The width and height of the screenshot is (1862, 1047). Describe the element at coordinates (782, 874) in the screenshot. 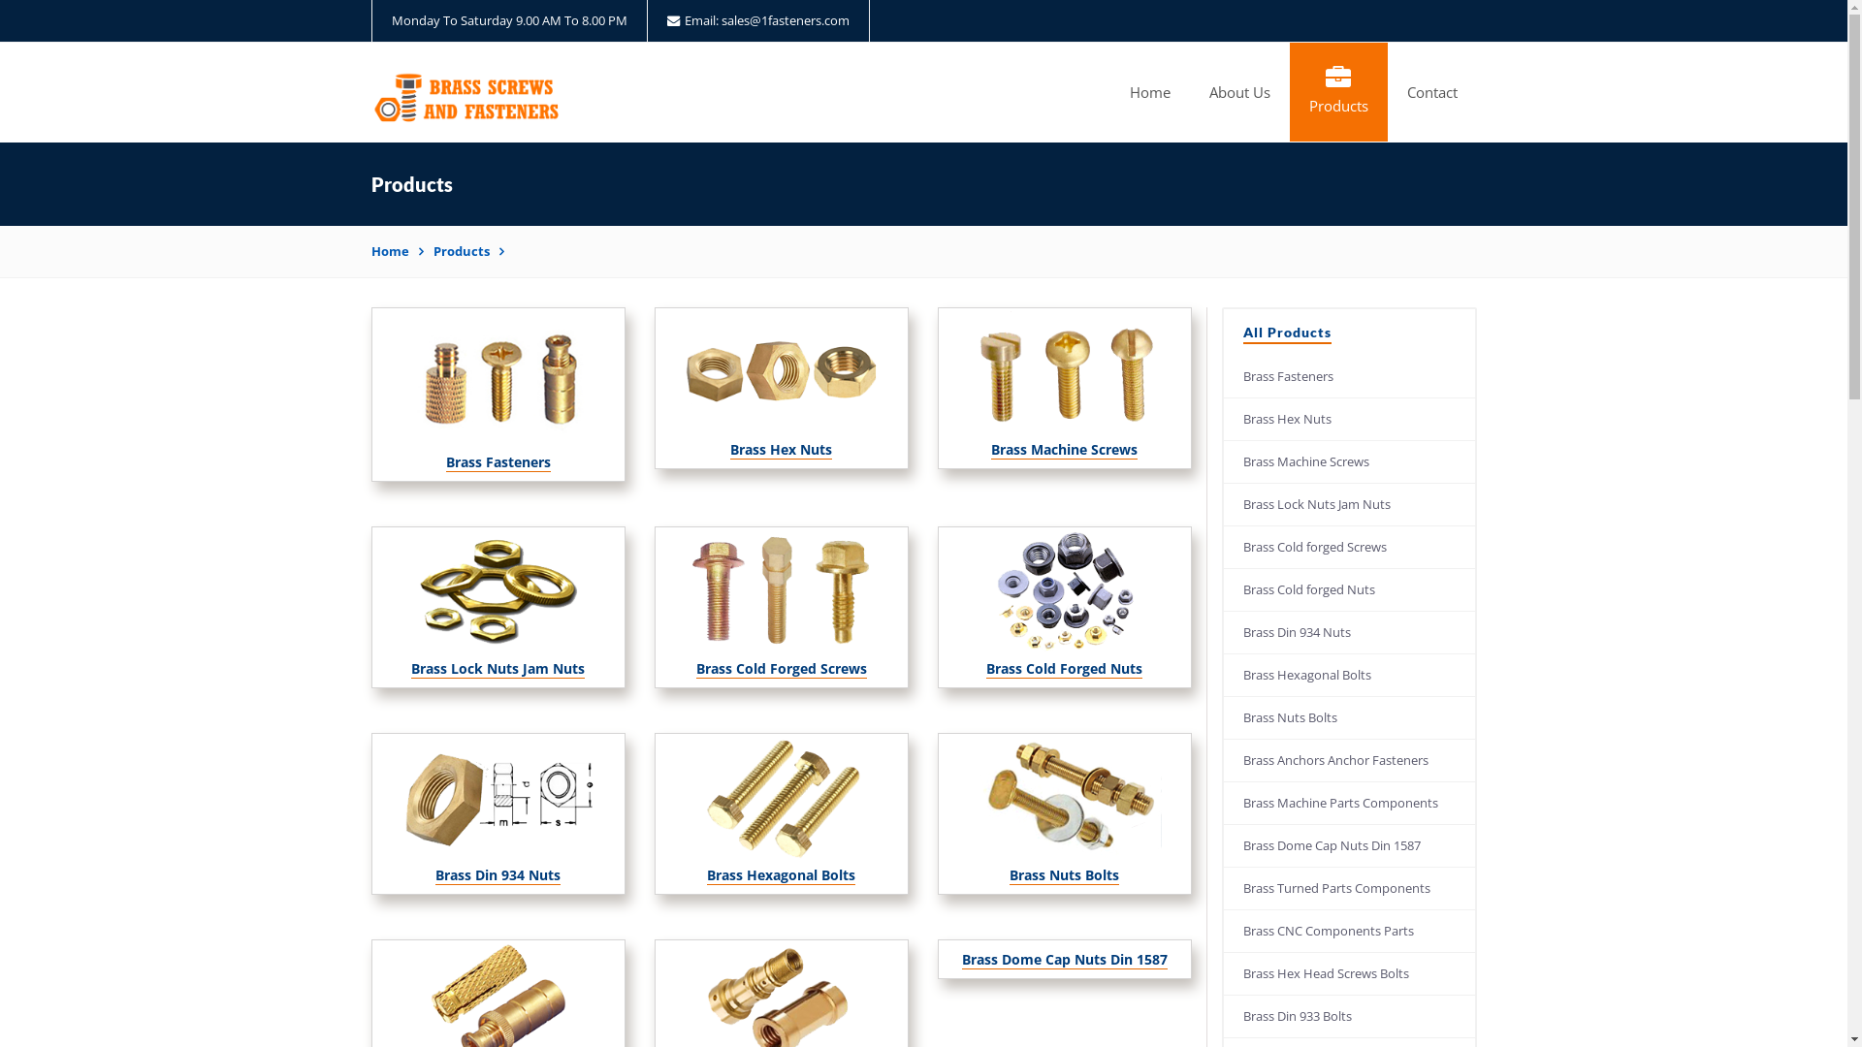

I see `Brass Hexagonal Bolts` at that location.